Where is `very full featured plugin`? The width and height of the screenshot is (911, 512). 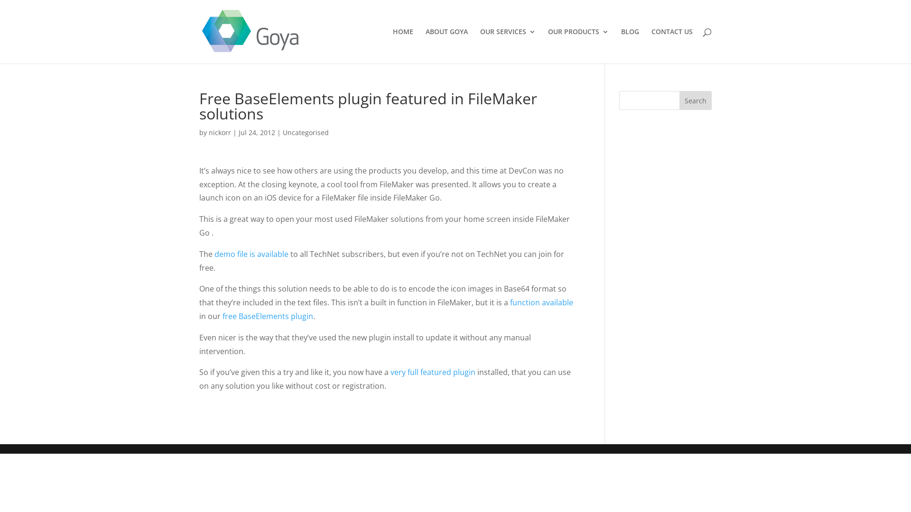 very full featured plugin is located at coordinates (433, 372).